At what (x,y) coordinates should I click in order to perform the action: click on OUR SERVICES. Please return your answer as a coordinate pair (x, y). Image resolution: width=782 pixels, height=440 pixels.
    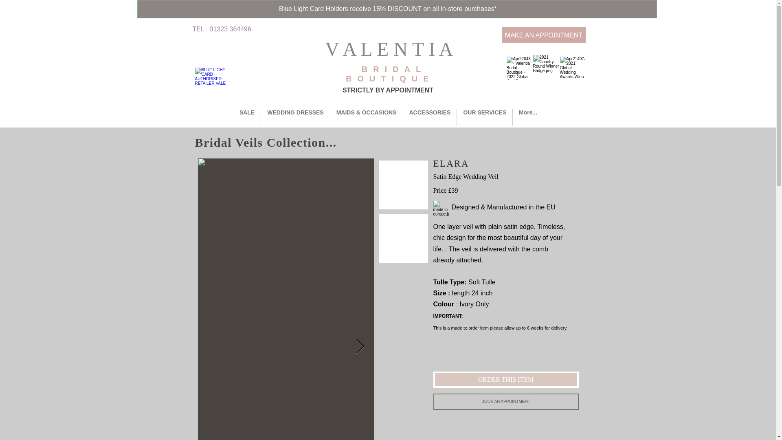
    Looking at the image, I should click on (484, 117).